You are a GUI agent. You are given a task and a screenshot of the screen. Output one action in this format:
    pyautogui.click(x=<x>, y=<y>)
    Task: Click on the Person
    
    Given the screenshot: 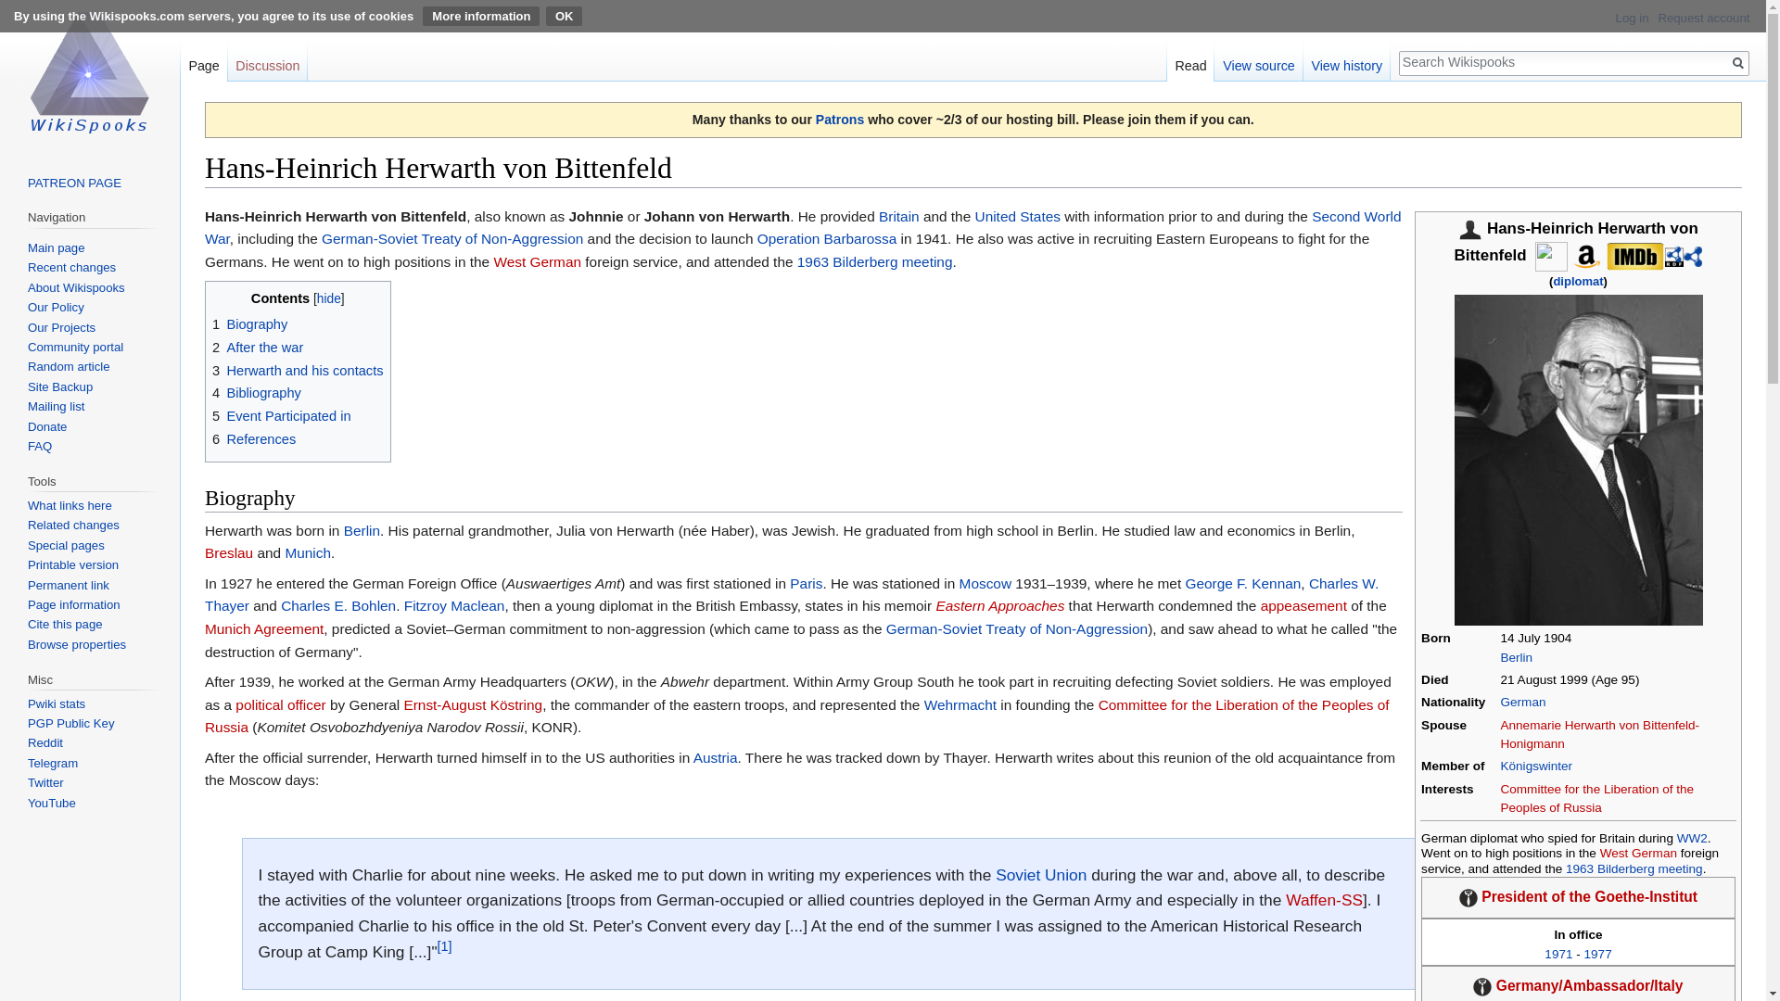 What is the action you would take?
    pyautogui.click(x=1470, y=228)
    